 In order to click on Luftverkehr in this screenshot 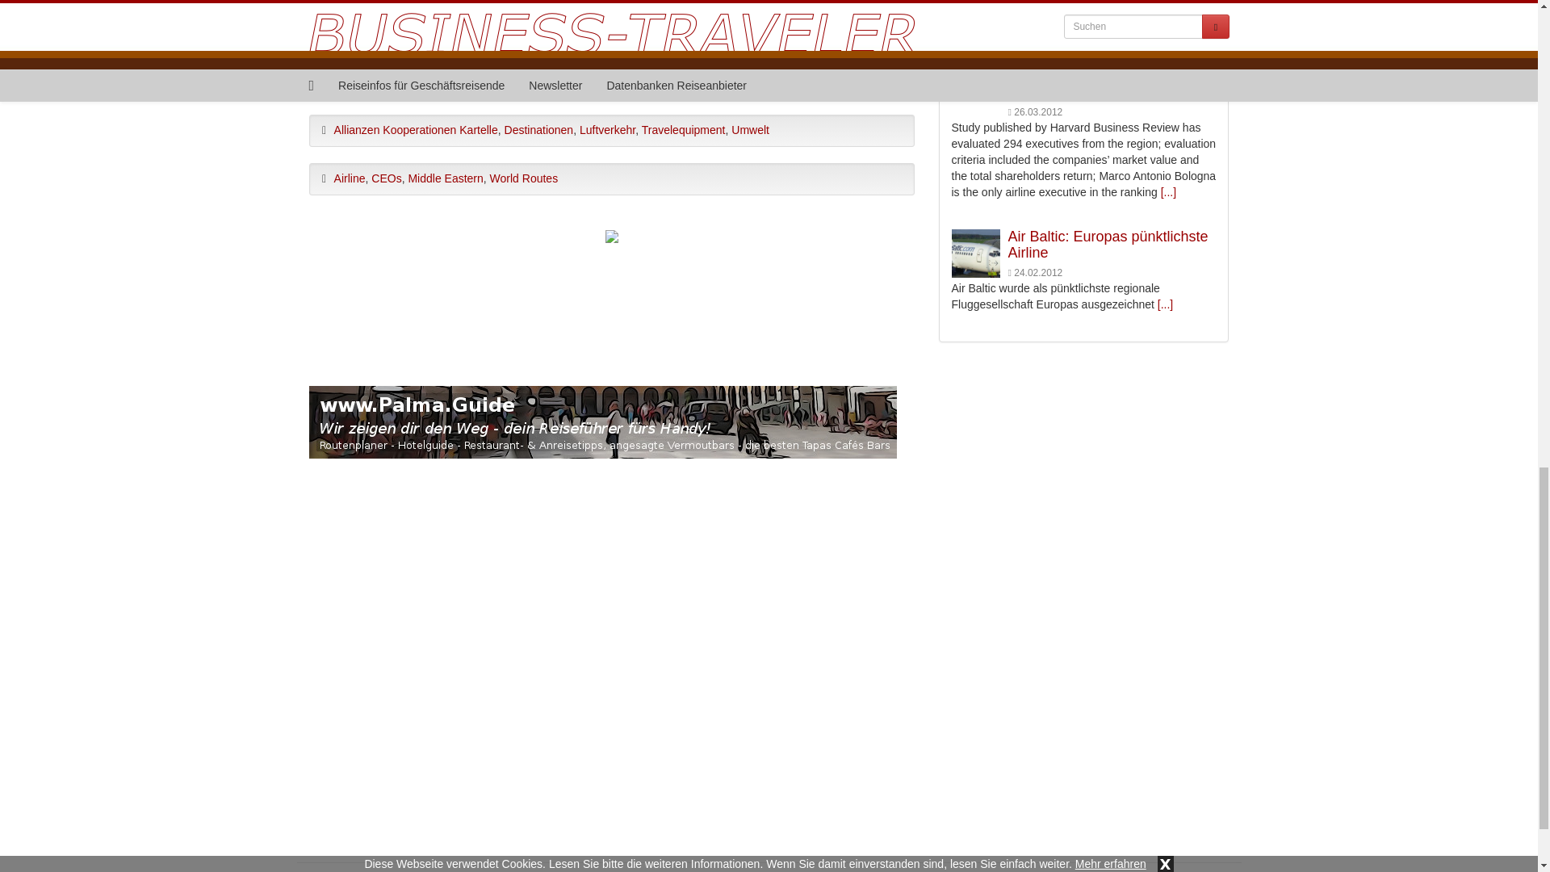, I will do `click(607, 129)`.